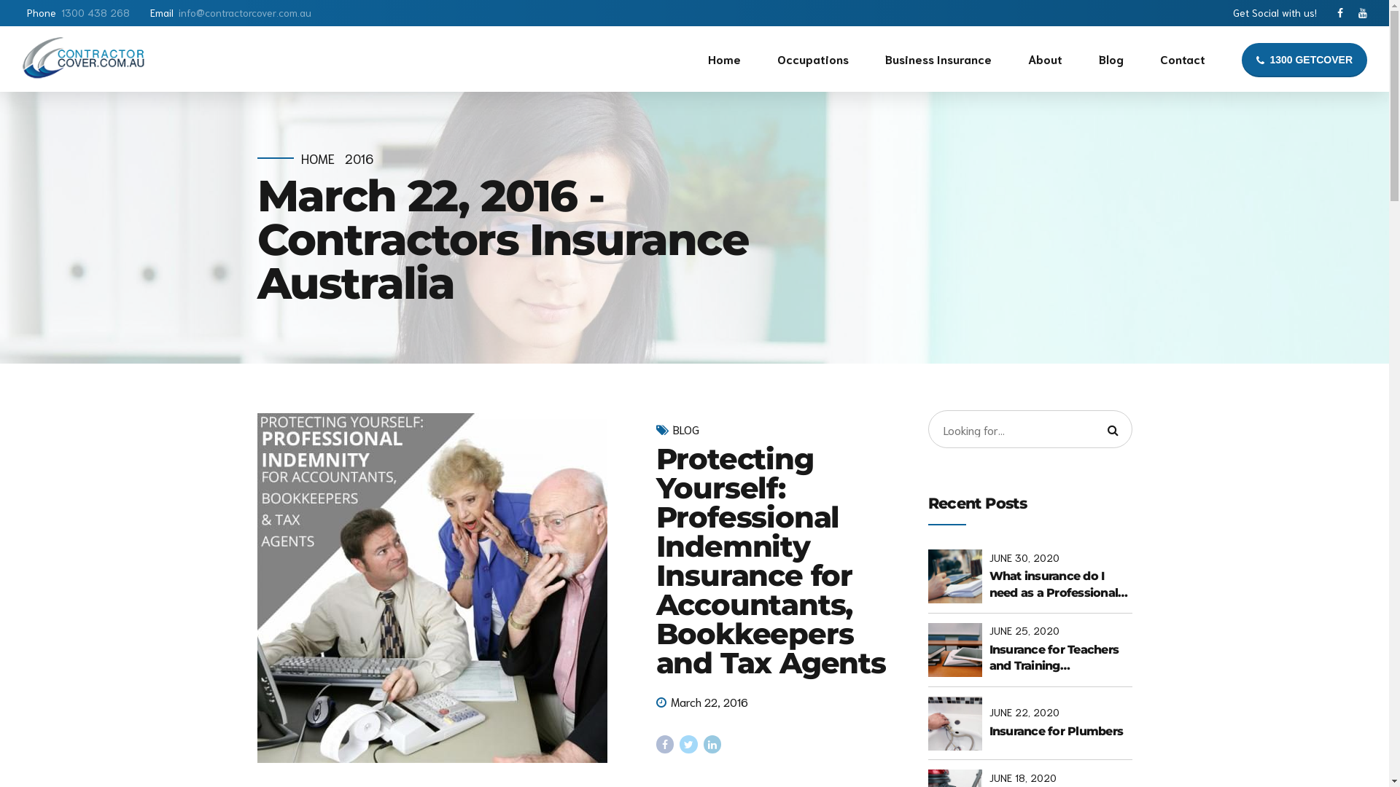 The width and height of the screenshot is (1400, 787). Describe the element at coordinates (1111, 59) in the screenshot. I see `Blog` at that location.